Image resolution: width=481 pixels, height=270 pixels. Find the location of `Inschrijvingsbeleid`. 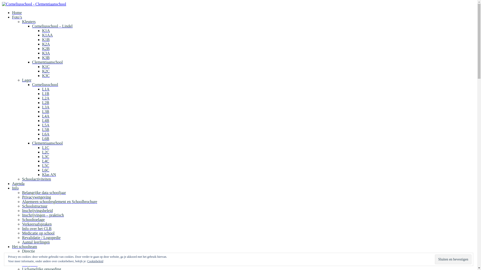

Inschrijvingsbeleid is located at coordinates (38, 210).